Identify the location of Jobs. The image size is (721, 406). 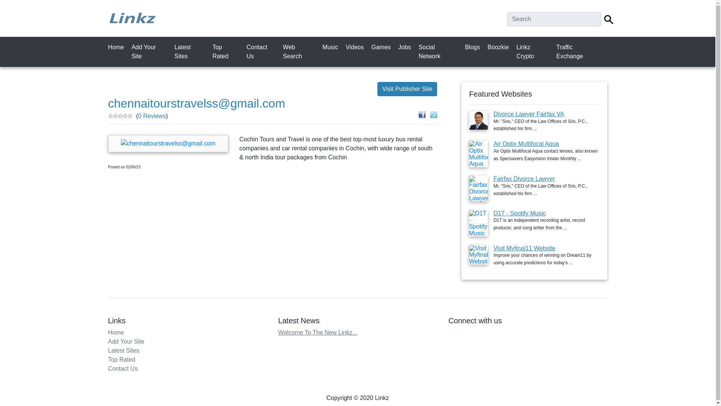
(406, 47).